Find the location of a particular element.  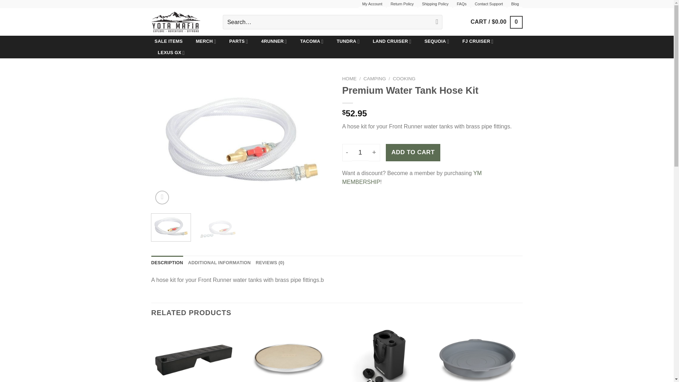

Blog is located at coordinates (515, 6).